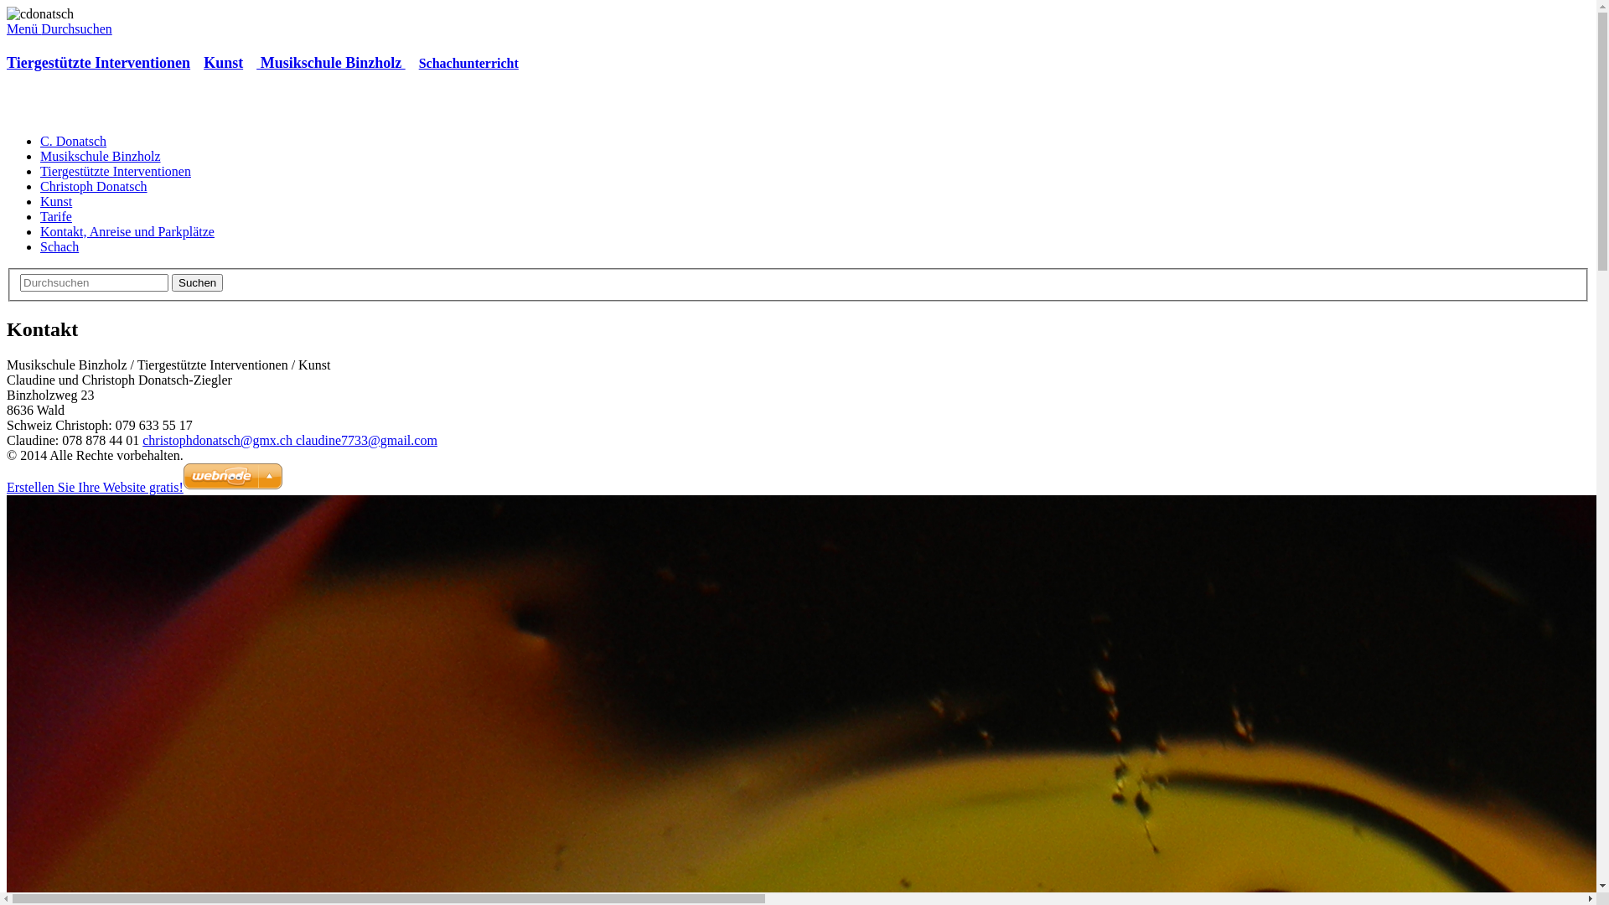  Describe the element at coordinates (74, 141) in the screenshot. I see `C. Donatsch` at that location.